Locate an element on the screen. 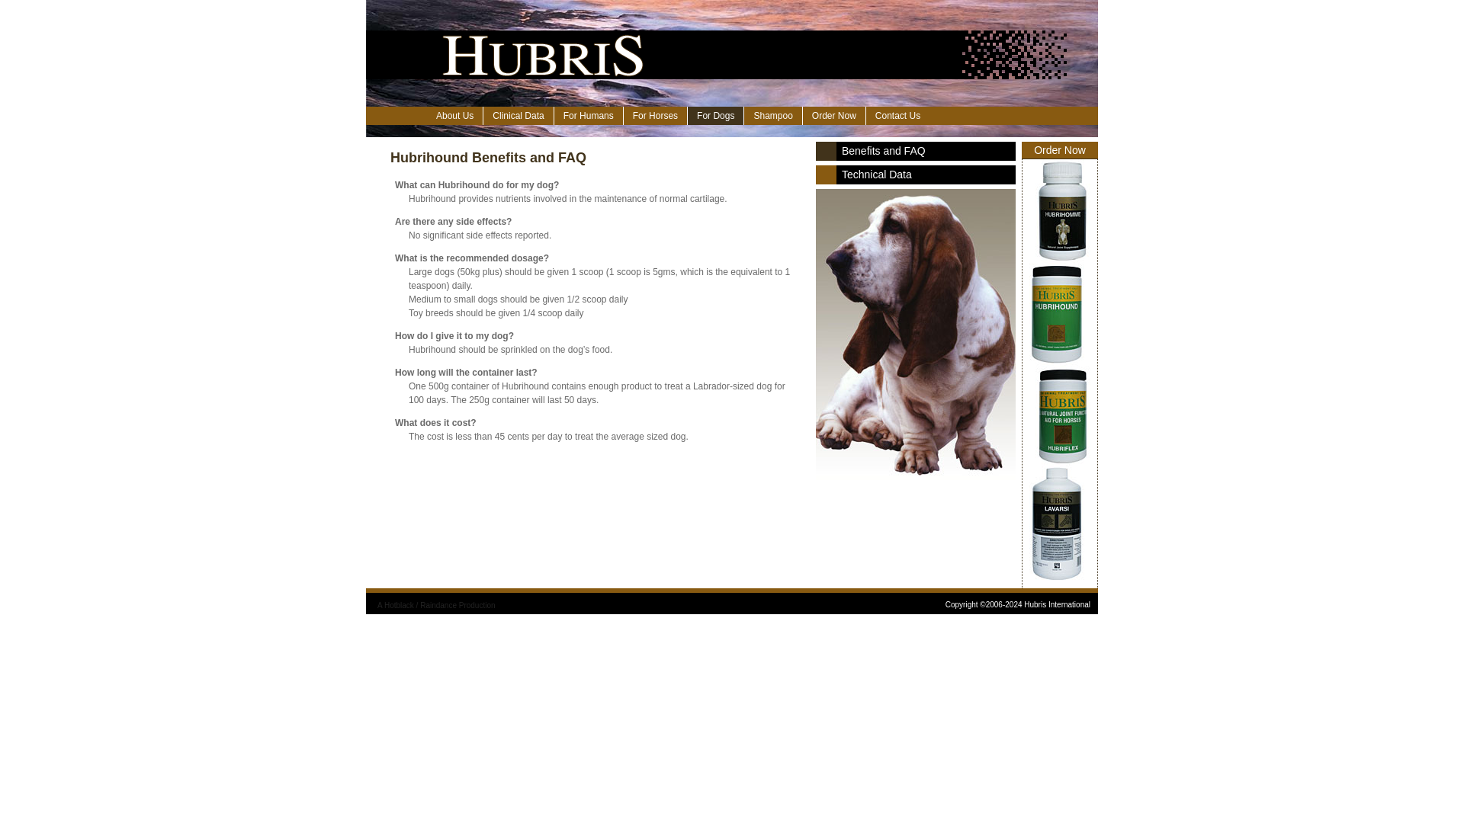  Benefits and FAQ is located at coordinates (915, 151).